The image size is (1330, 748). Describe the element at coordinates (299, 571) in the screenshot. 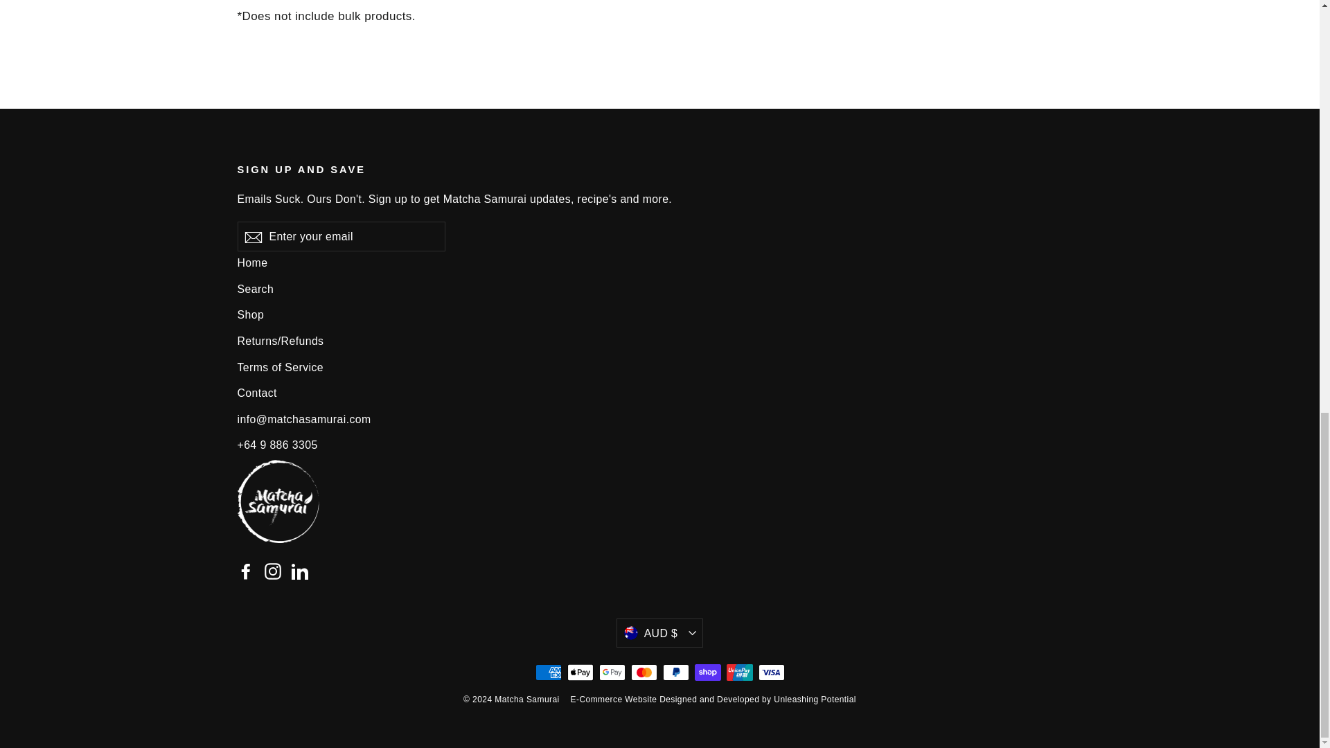

I see `Matcha Samurai on LinkedIn` at that location.